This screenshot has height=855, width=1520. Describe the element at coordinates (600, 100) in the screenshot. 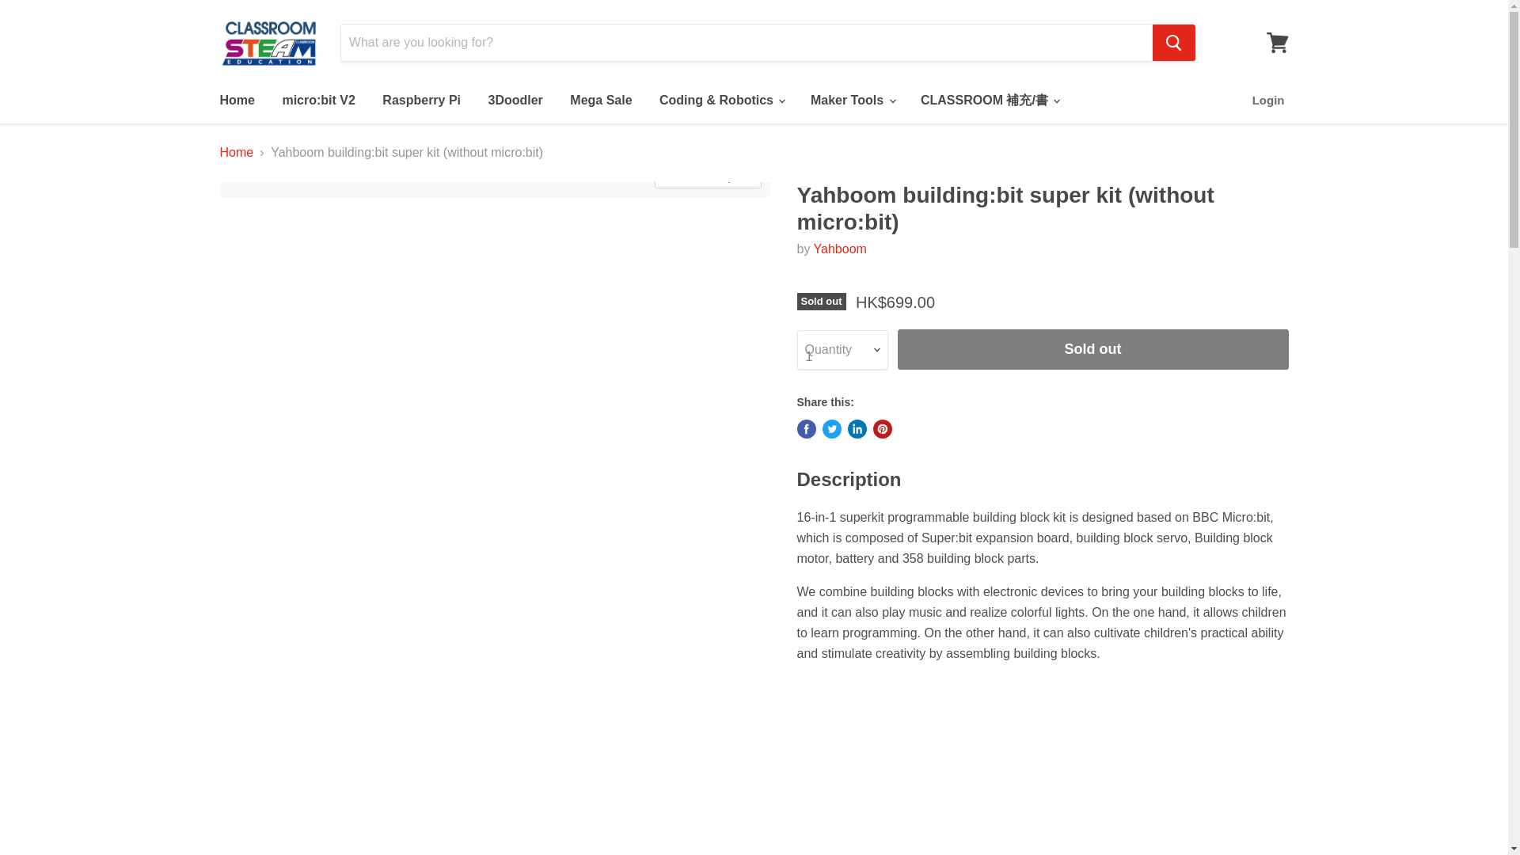

I see `Mega Sale` at that location.